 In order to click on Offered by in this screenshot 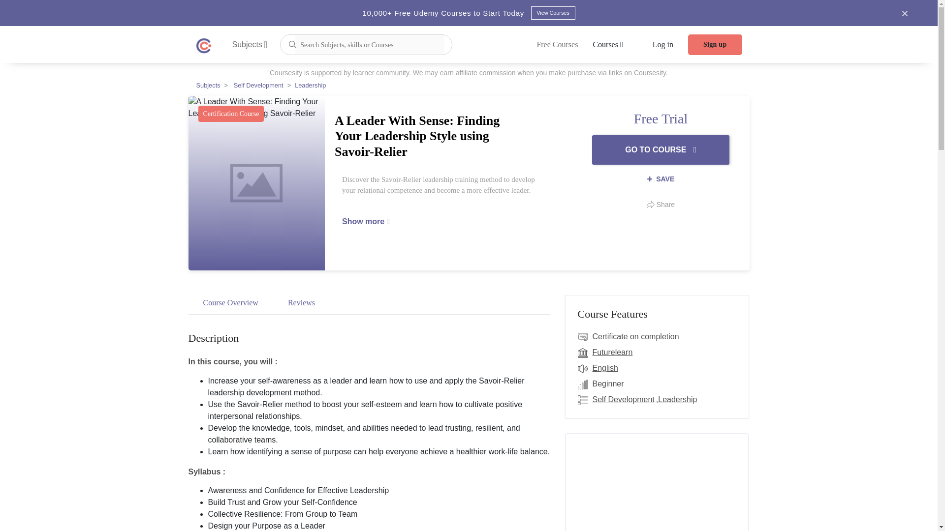, I will do `click(585, 353)`.